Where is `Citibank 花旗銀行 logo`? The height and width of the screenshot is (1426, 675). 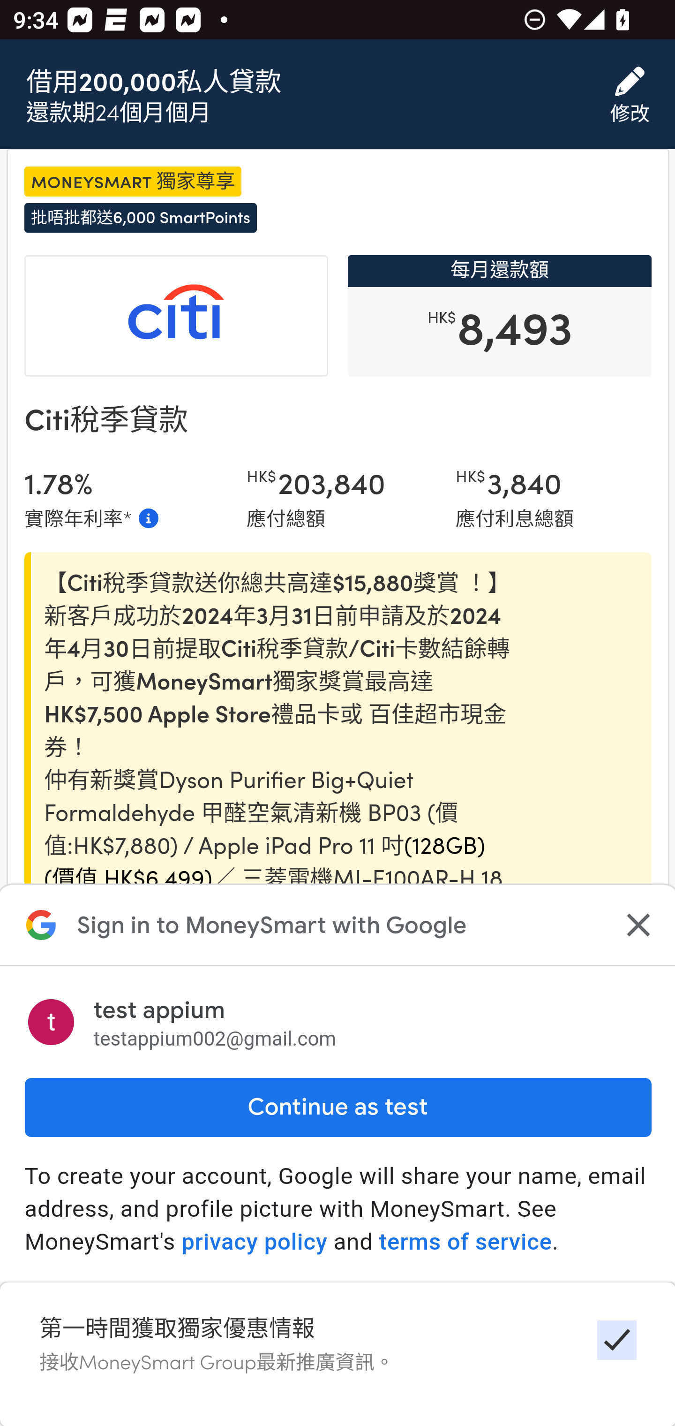 Citibank 花旗銀行 logo is located at coordinates (176, 317).